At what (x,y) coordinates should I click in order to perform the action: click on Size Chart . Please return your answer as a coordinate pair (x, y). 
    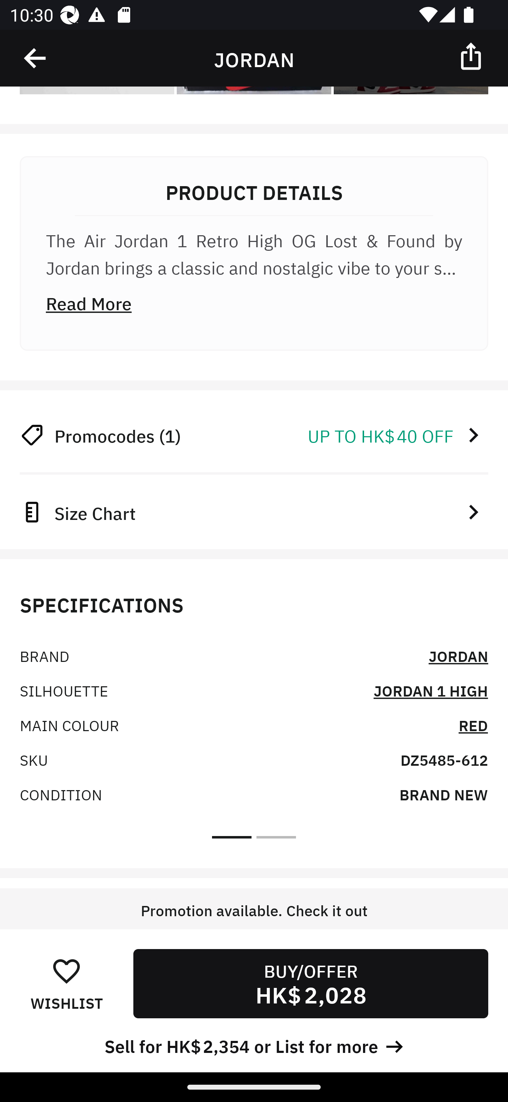
    Looking at the image, I should click on (254, 512).